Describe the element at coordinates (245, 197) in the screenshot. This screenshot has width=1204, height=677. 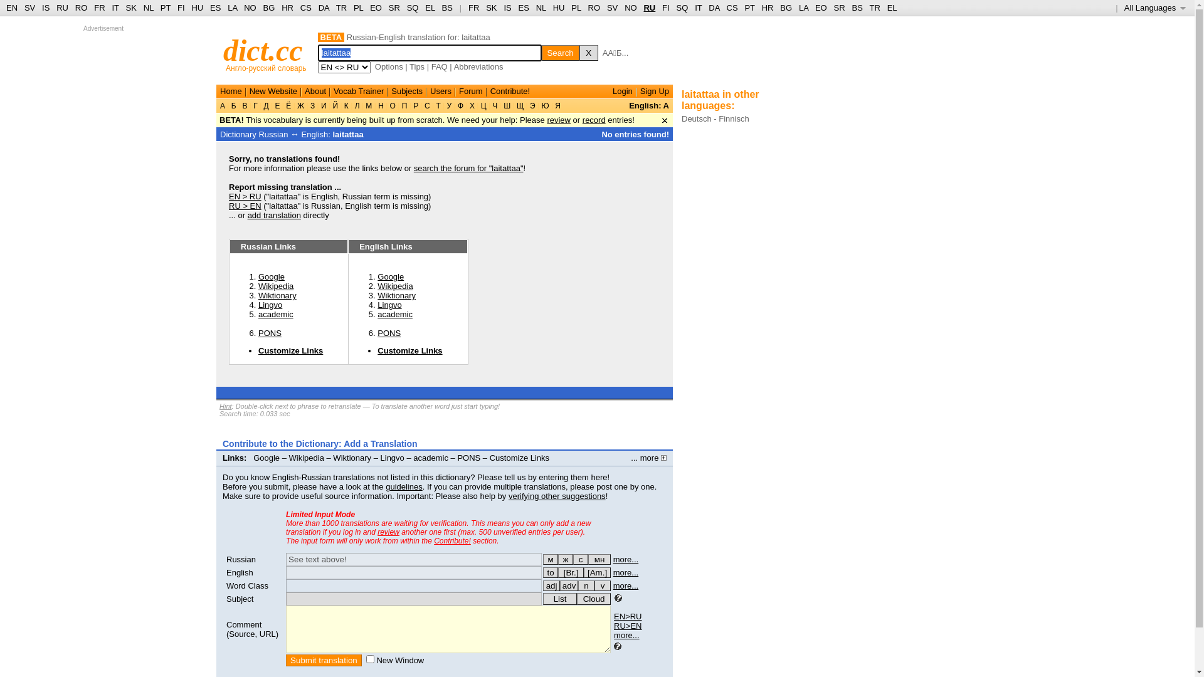
I see `EN > RU` at that location.